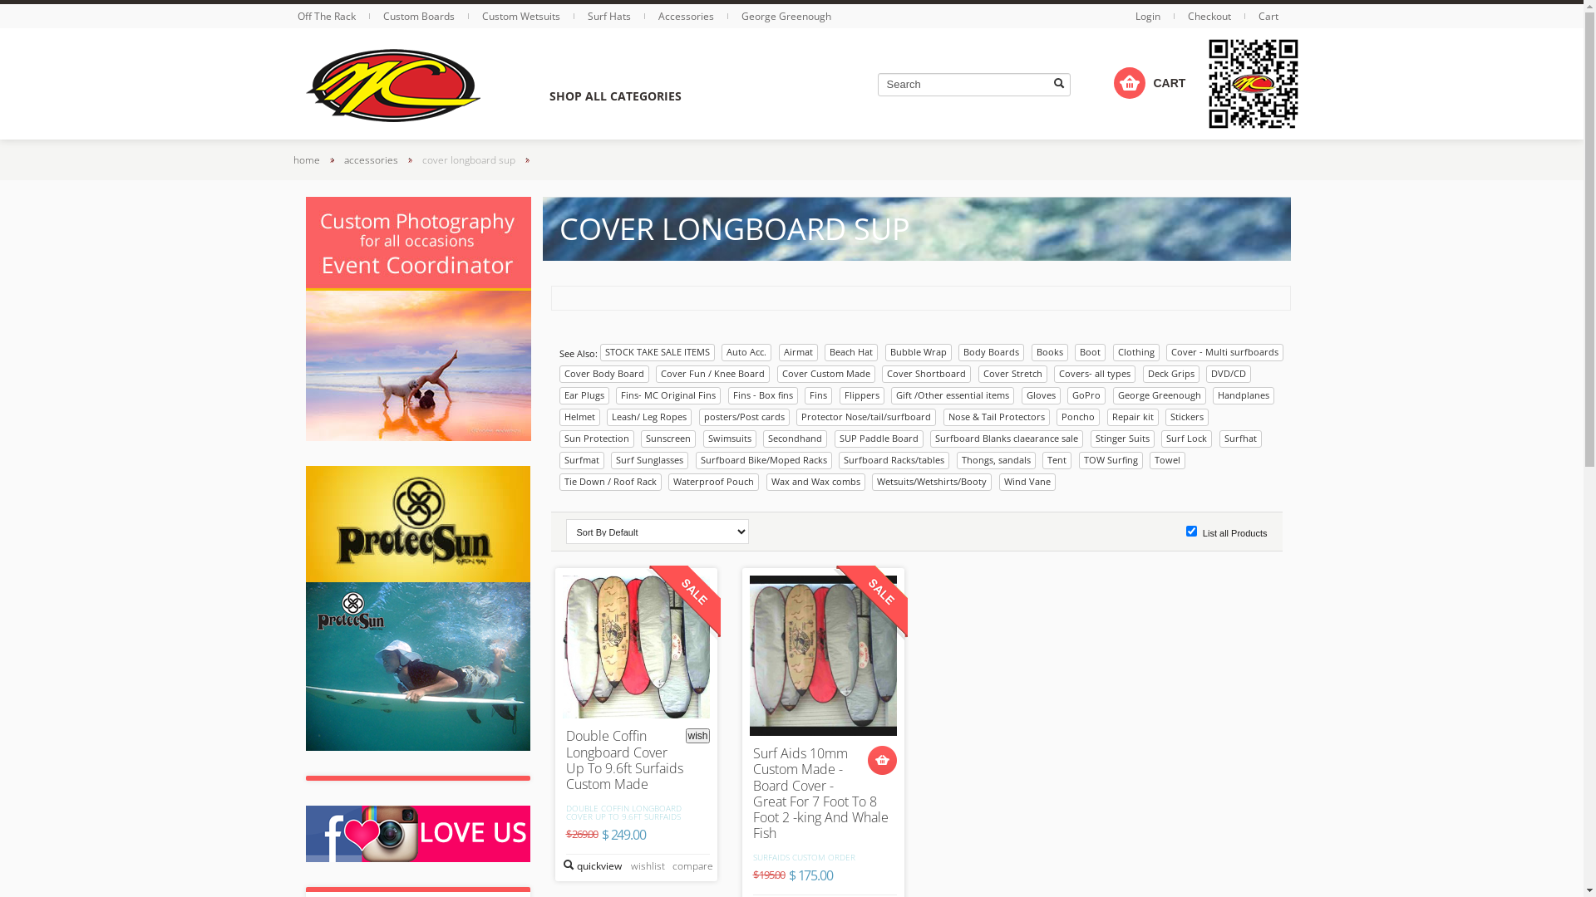  Describe the element at coordinates (1122, 439) in the screenshot. I see `Stinger Suits` at that location.